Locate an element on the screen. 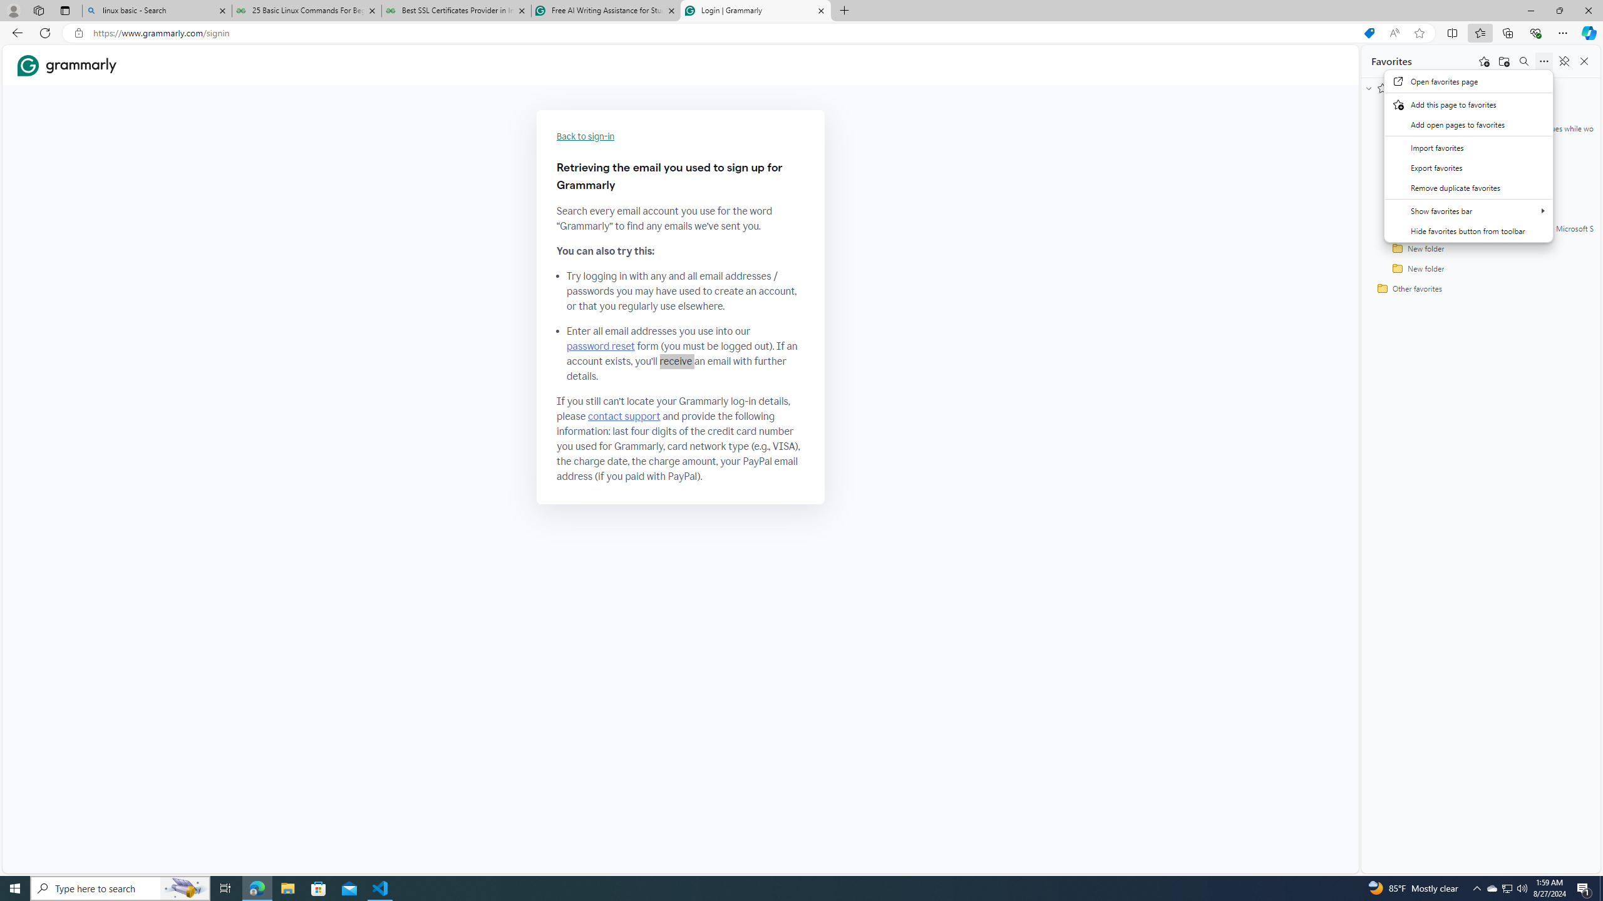 The image size is (1603, 901). Shopping in Microsoft Edge is located at coordinates (1369, 33).